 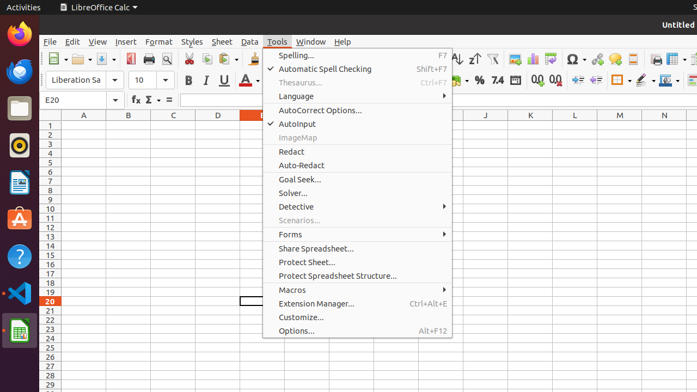 I want to click on Italic, so click(x=206, y=81).